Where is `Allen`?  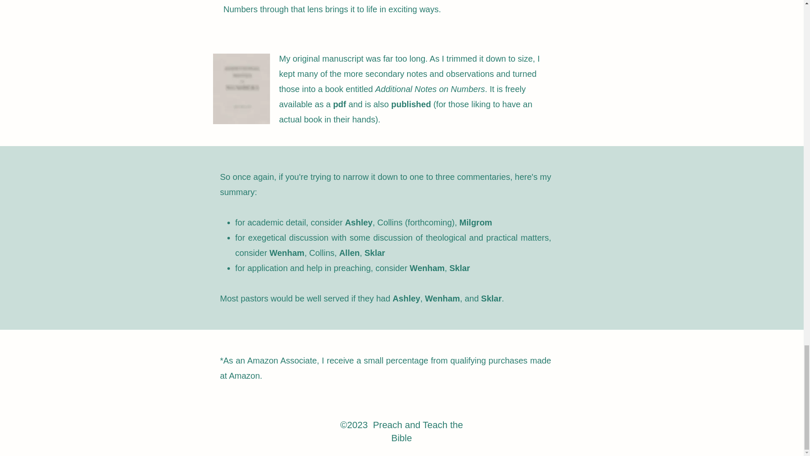
Allen is located at coordinates (349, 252).